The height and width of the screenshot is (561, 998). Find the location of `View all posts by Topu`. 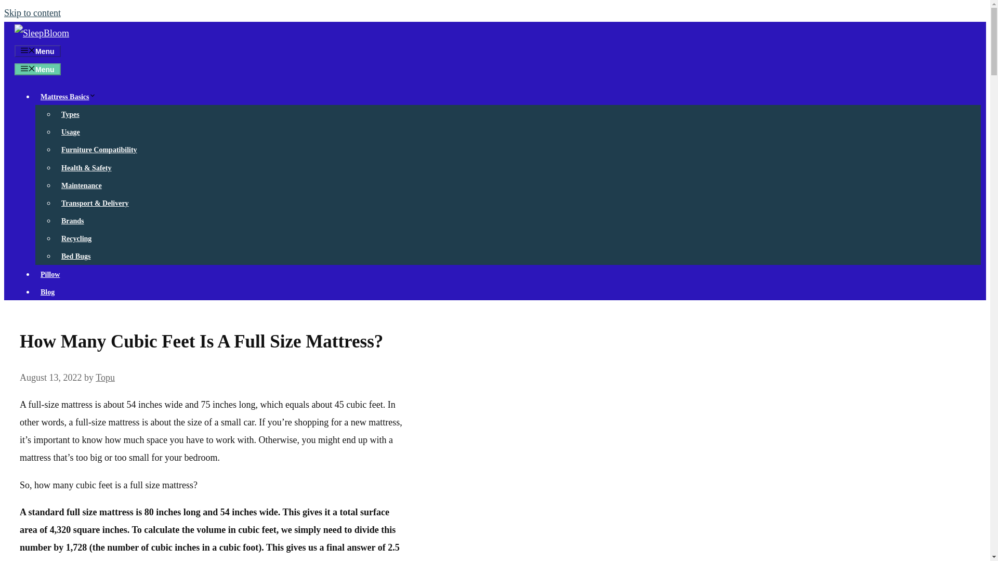

View all posts by Topu is located at coordinates (105, 377).